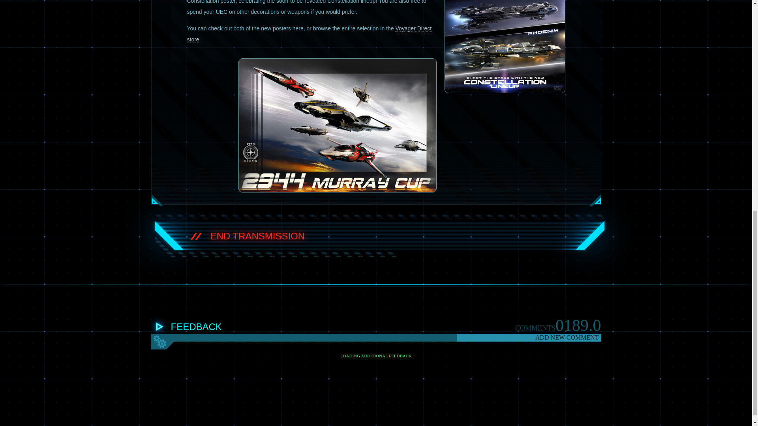 This screenshot has height=426, width=758. Describe the element at coordinates (310, 34) in the screenshot. I see `Voyager Direct store` at that location.